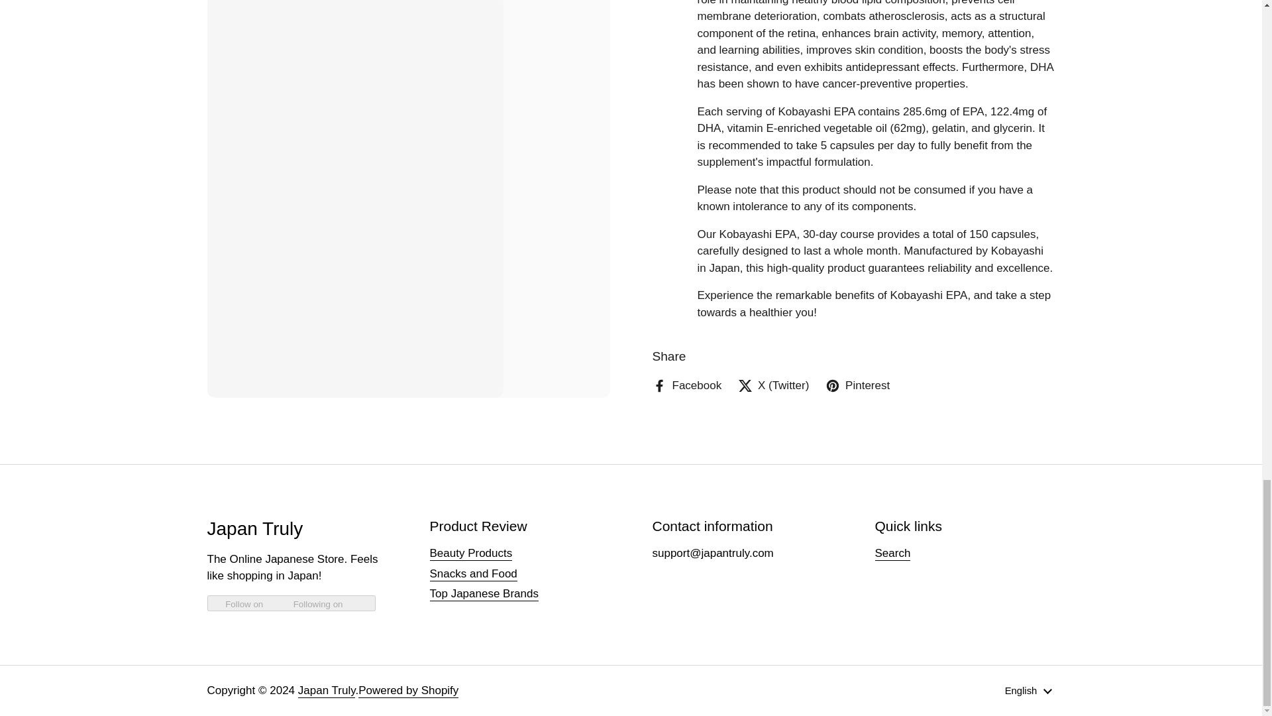  I want to click on Beauty Products, so click(470, 554).